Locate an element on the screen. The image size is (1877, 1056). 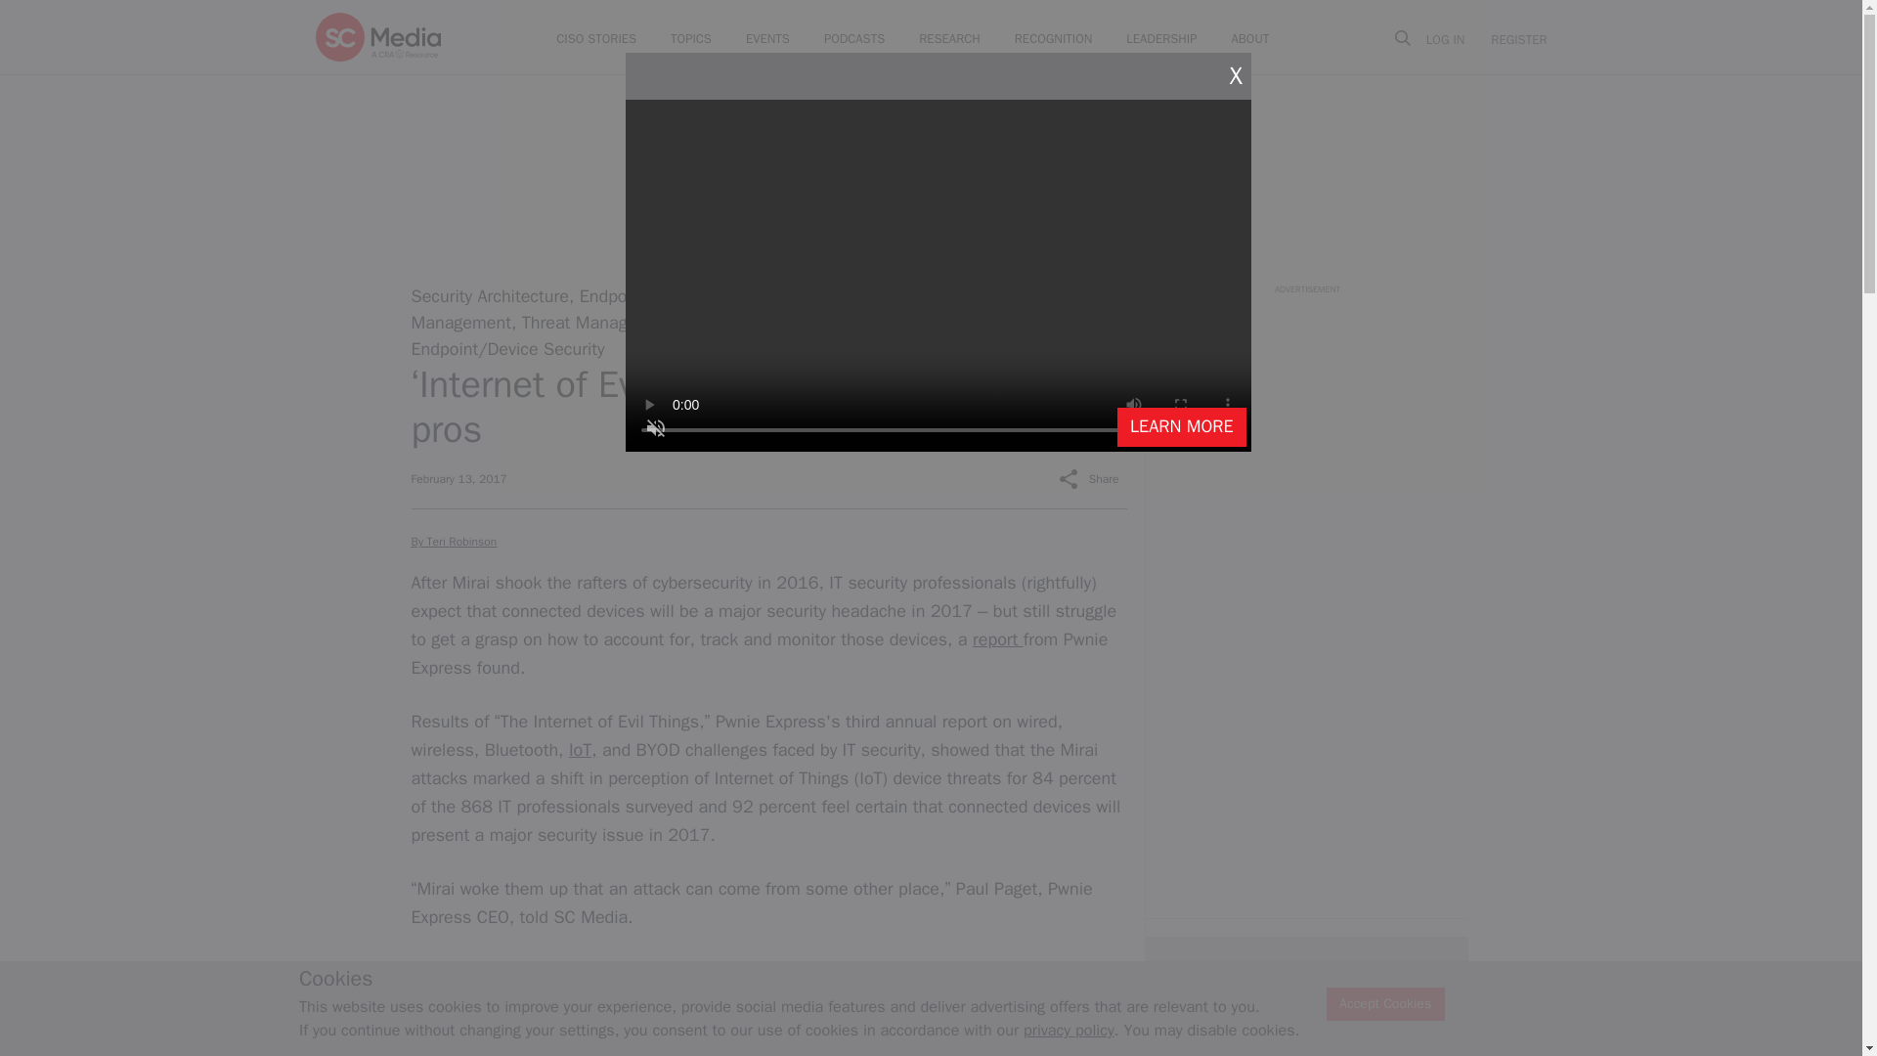
EVENTS is located at coordinates (767, 39).